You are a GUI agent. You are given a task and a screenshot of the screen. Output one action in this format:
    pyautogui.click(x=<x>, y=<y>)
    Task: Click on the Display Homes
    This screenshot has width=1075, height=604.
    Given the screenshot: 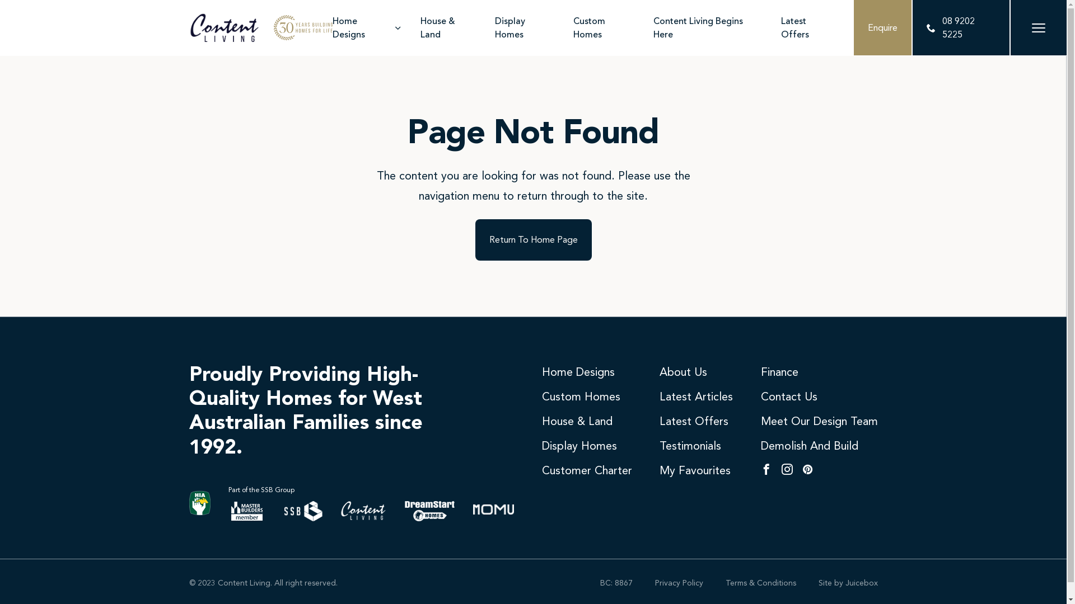 What is the action you would take?
    pyautogui.click(x=579, y=446)
    